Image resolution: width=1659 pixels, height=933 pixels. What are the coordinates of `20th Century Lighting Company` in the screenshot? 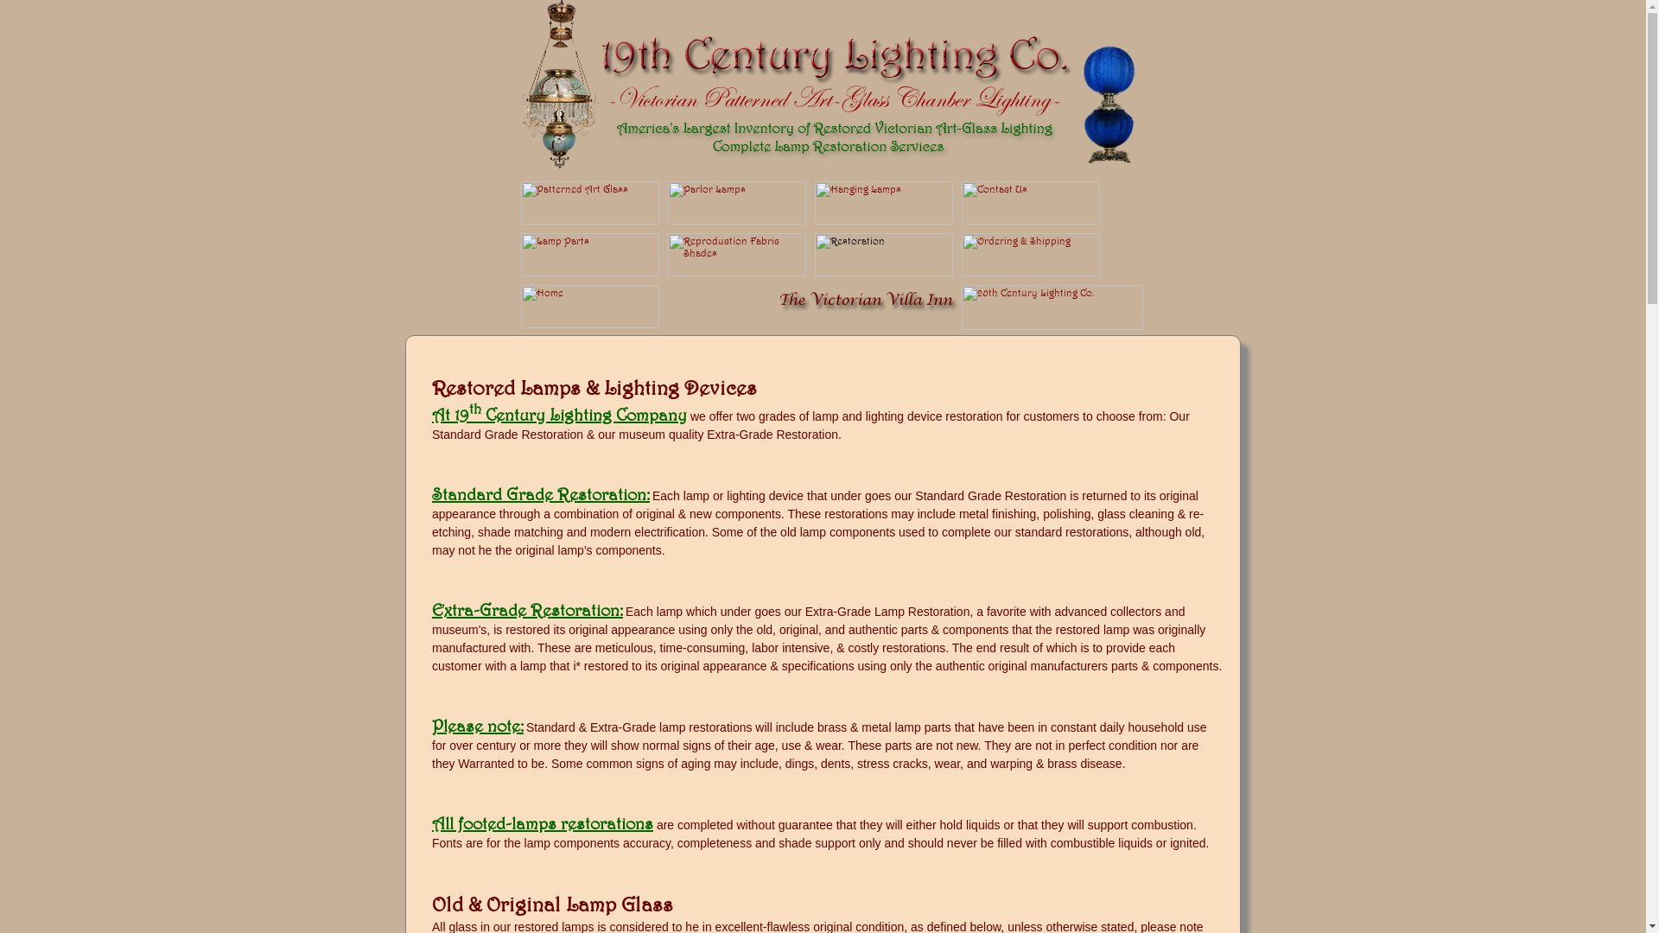 It's located at (1052, 327).